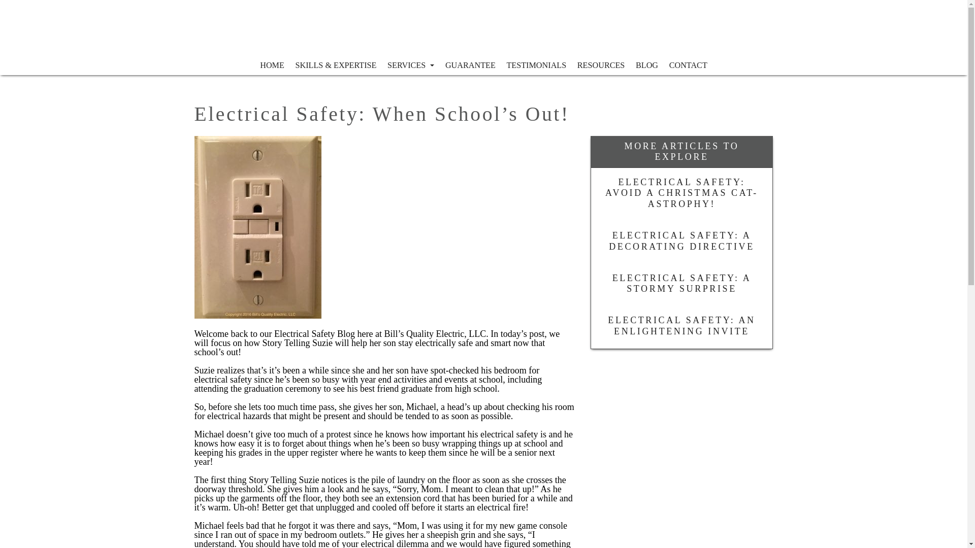  What do you see at coordinates (681, 285) in the screenshot?
I see `ELECTRICAL SAFETY: A STORMY SURPRISE` at bounding box center [681, 285].